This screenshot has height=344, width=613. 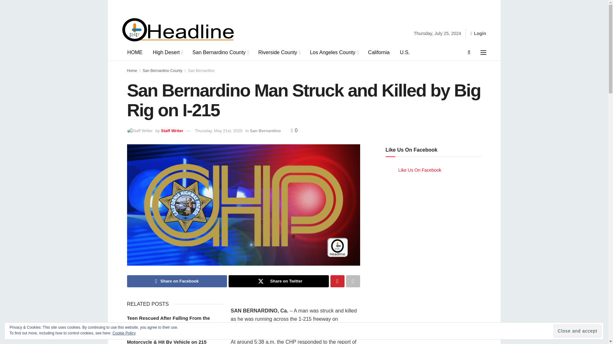 I want to click on Close and accept, so click(x=577, y=331).